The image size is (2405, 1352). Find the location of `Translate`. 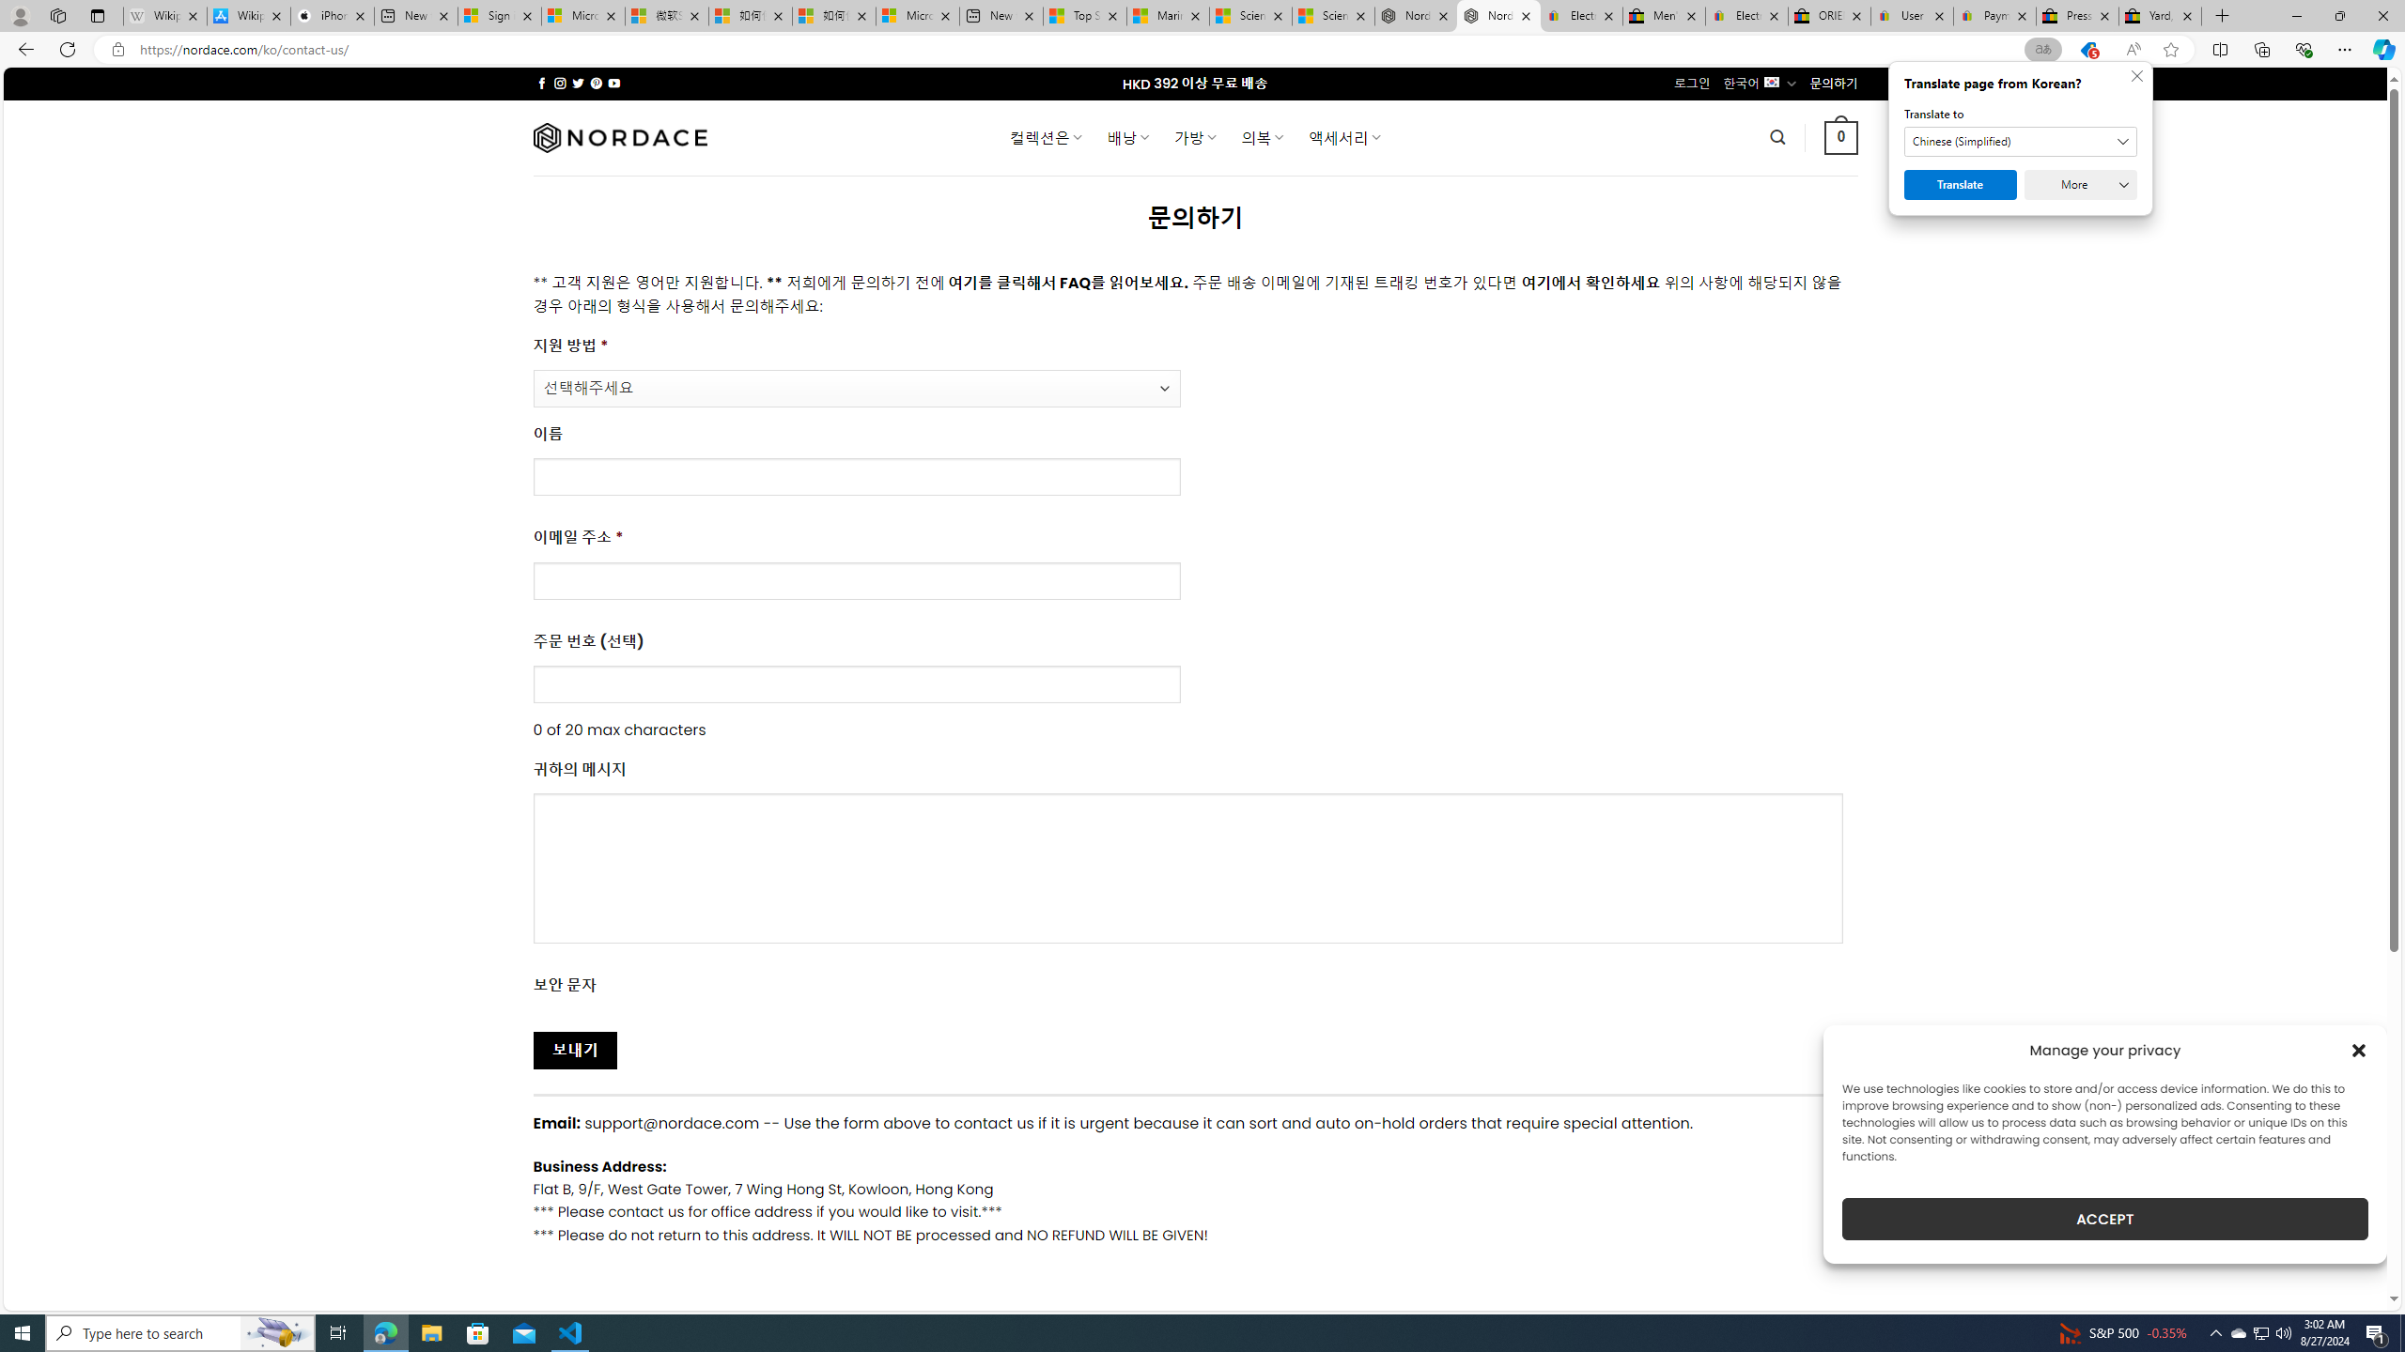

Translate is located at coordinates (1961, 185).